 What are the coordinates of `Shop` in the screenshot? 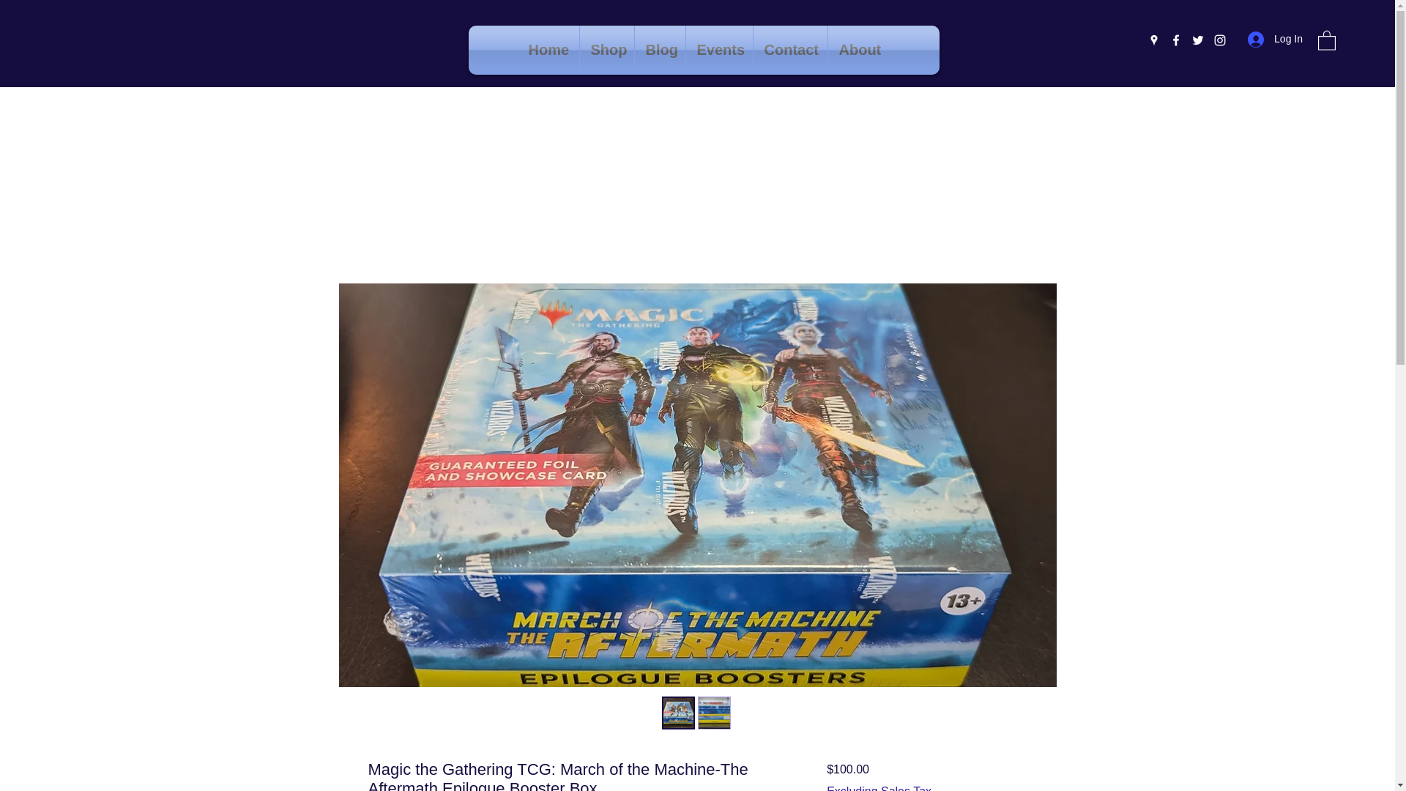 It's located at (606, 50).